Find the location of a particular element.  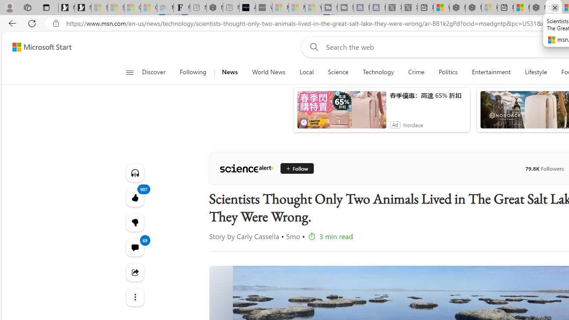

Listen to this article is located at coordinates (134, 172).